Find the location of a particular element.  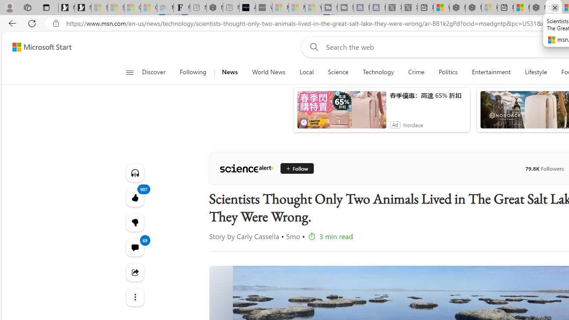

Listen to this article is located at coordinates (134, 172).